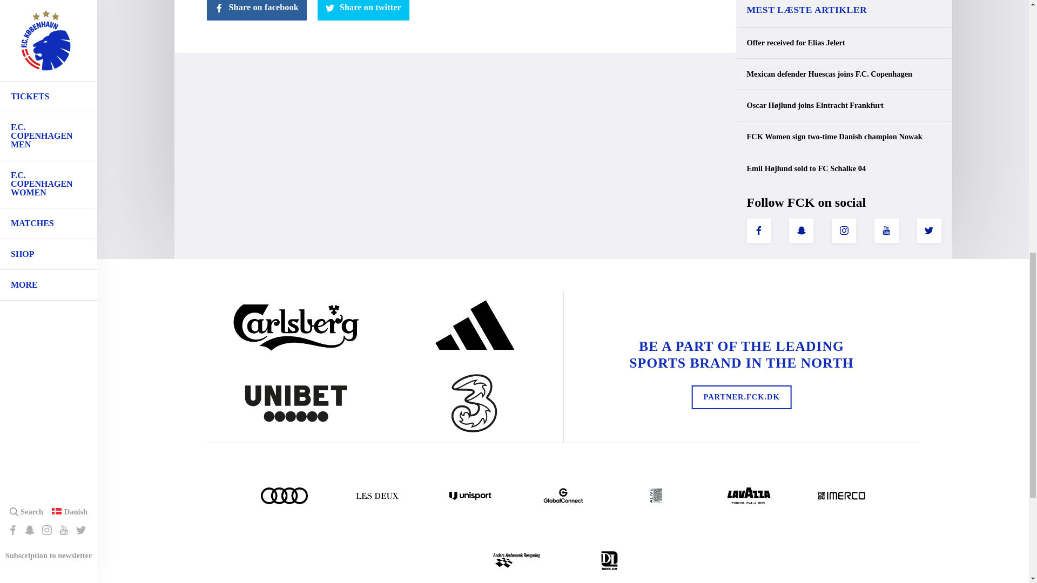 The image size is (1037, 583). Describe the element at coordinates (363, 10) in the screenshot. I see `Share on twitter` at that location.